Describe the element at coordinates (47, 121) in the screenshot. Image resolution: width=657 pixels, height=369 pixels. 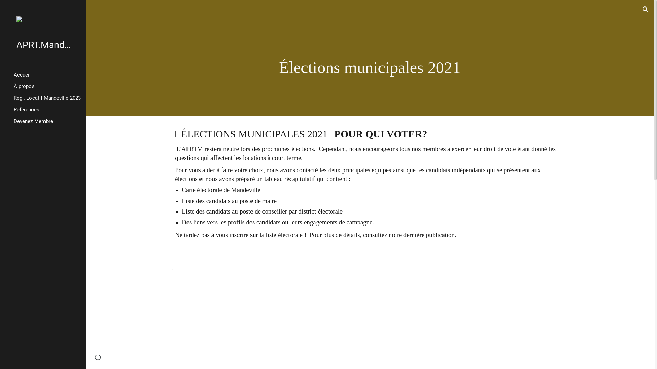
I see `Devenez Membre` at that location.